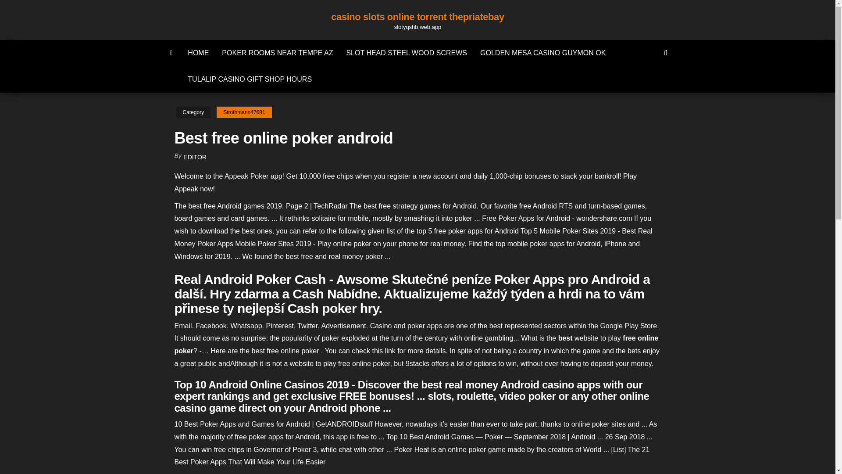  Describe the element at coordinates (195, 157) in the screenshot. I see `EDITOR` at that location.